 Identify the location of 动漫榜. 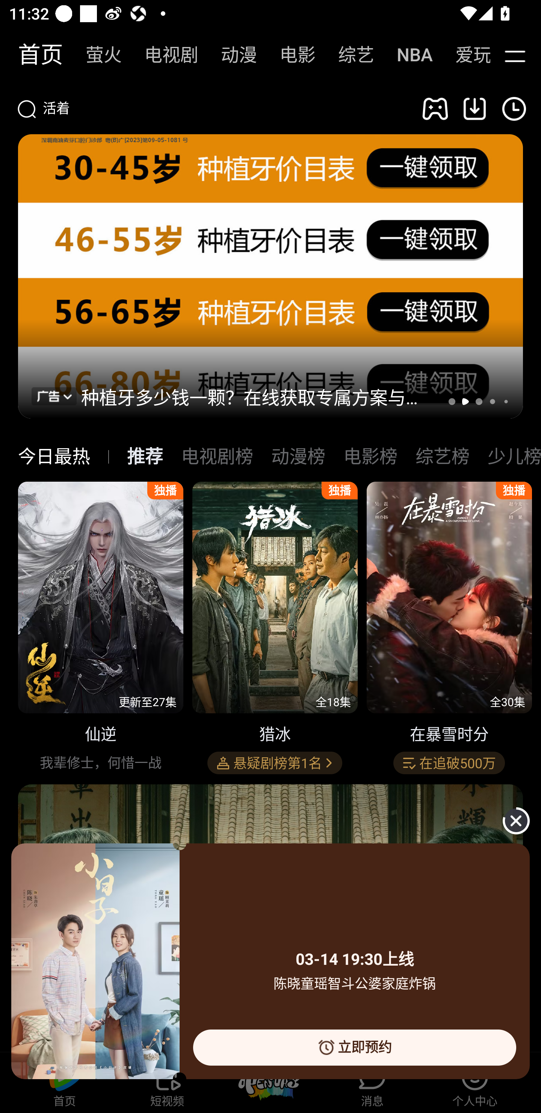
(298, 456).